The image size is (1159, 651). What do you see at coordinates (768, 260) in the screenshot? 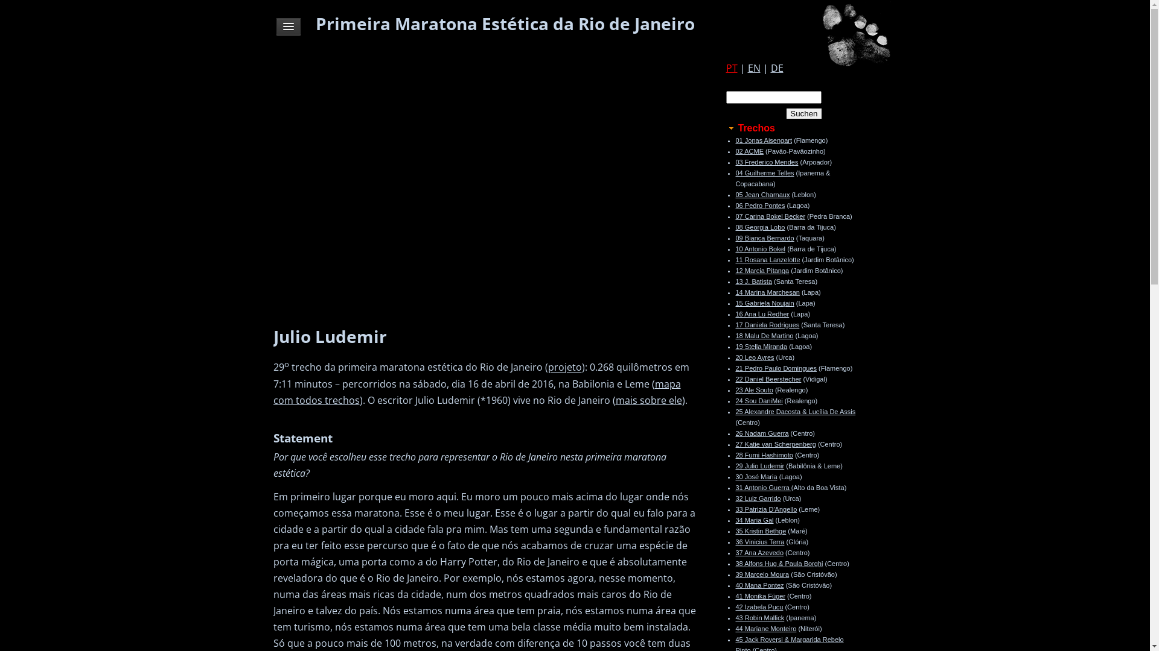
I see `11 Rosana Lanzelotte` at bounding box center [768, 260].